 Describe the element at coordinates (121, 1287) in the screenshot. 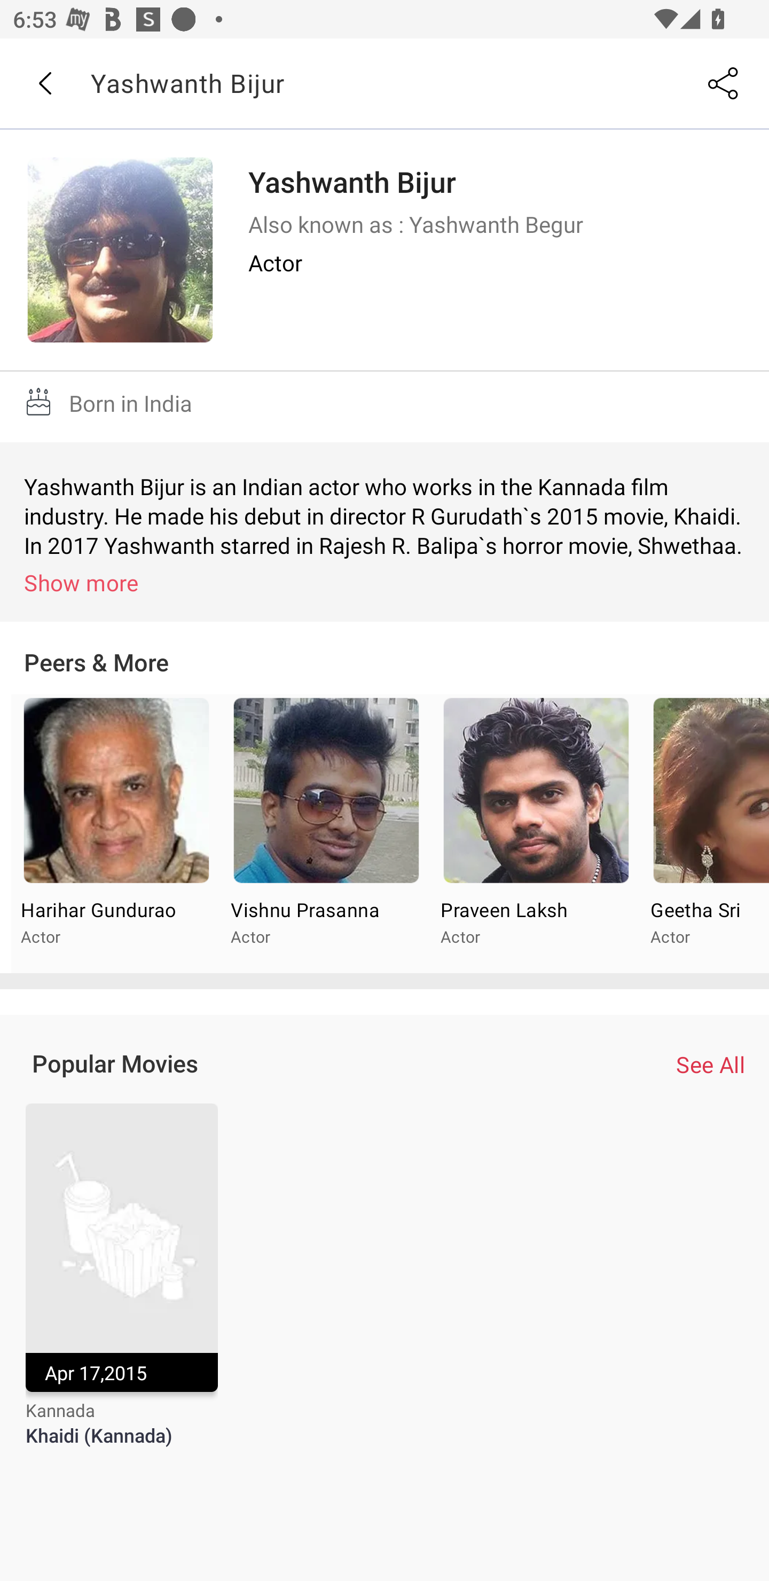

I see `Apr 17,2015 Kannada Khaidi (Kannada)` at that location.